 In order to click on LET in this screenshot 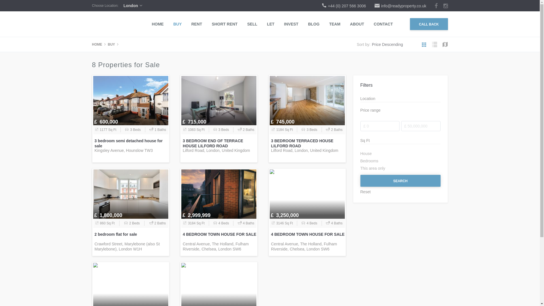, I will do `click(270, 24)`.